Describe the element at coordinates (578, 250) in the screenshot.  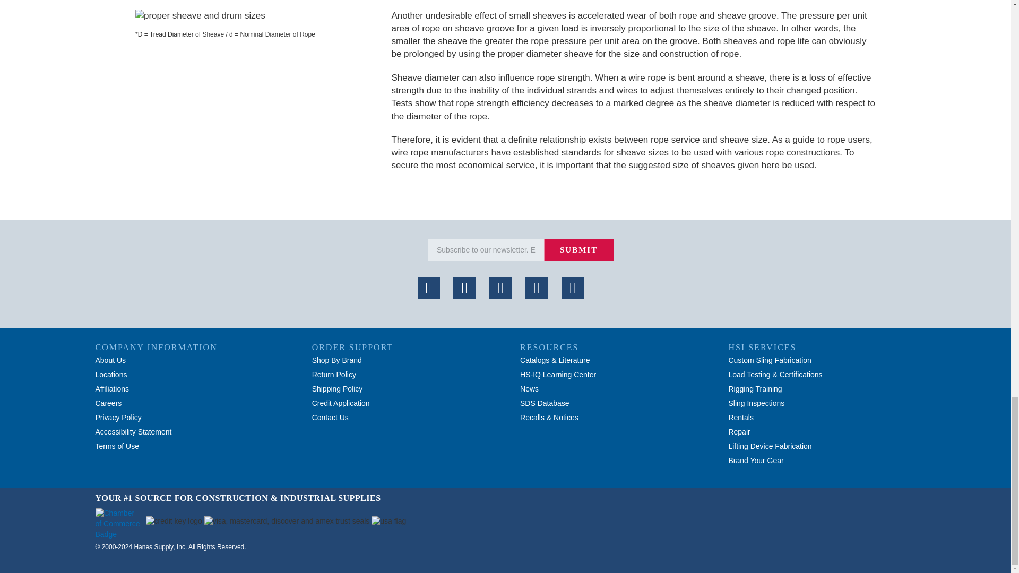
I see `Submit` at that location.